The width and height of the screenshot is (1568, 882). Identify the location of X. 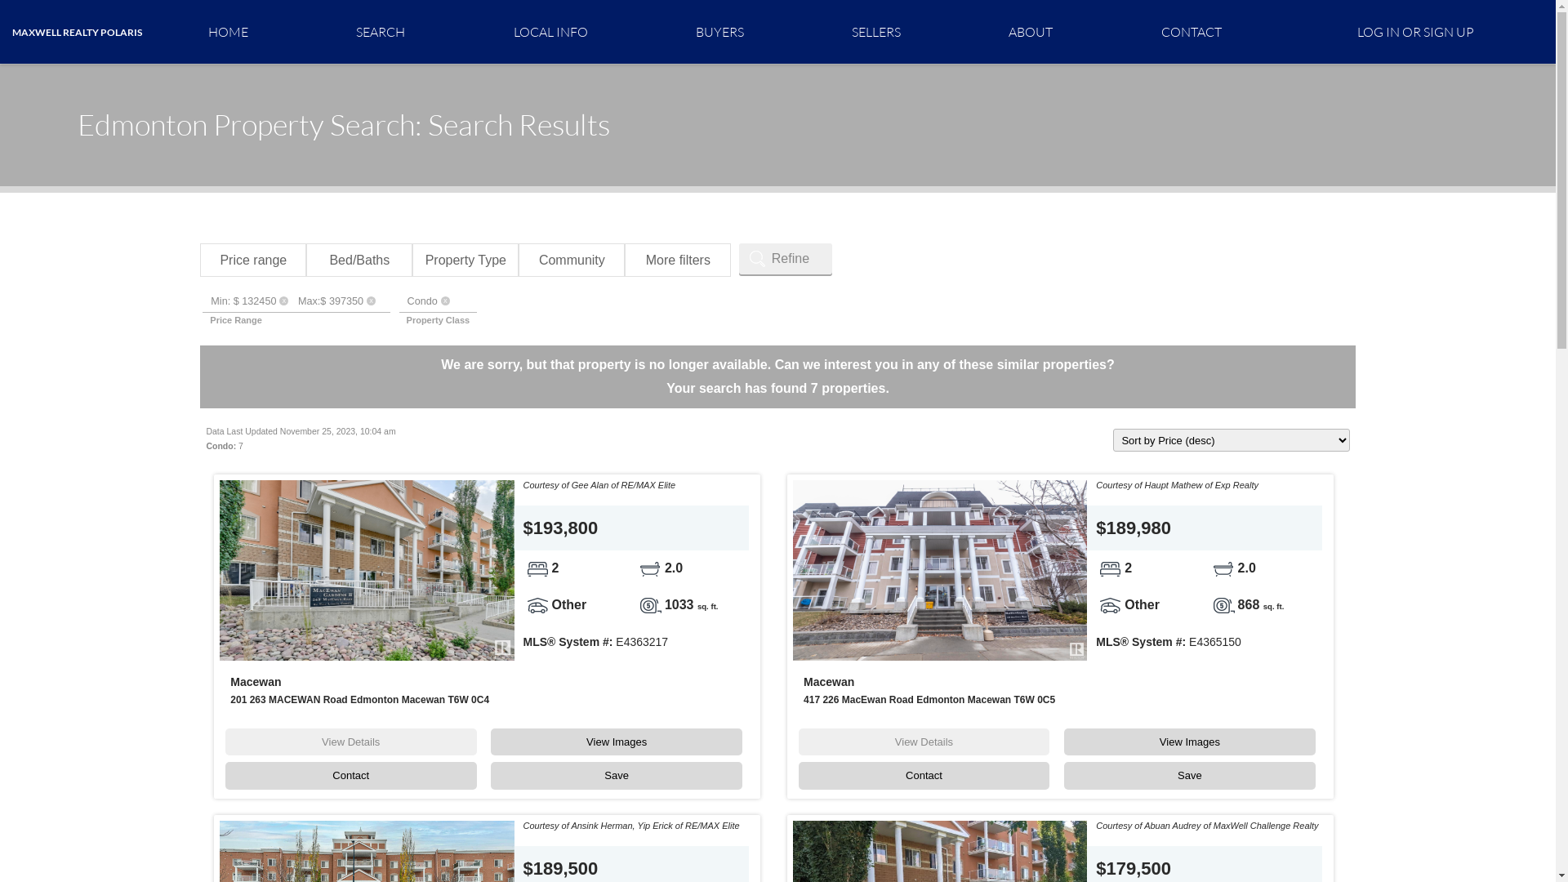
(371, 301).